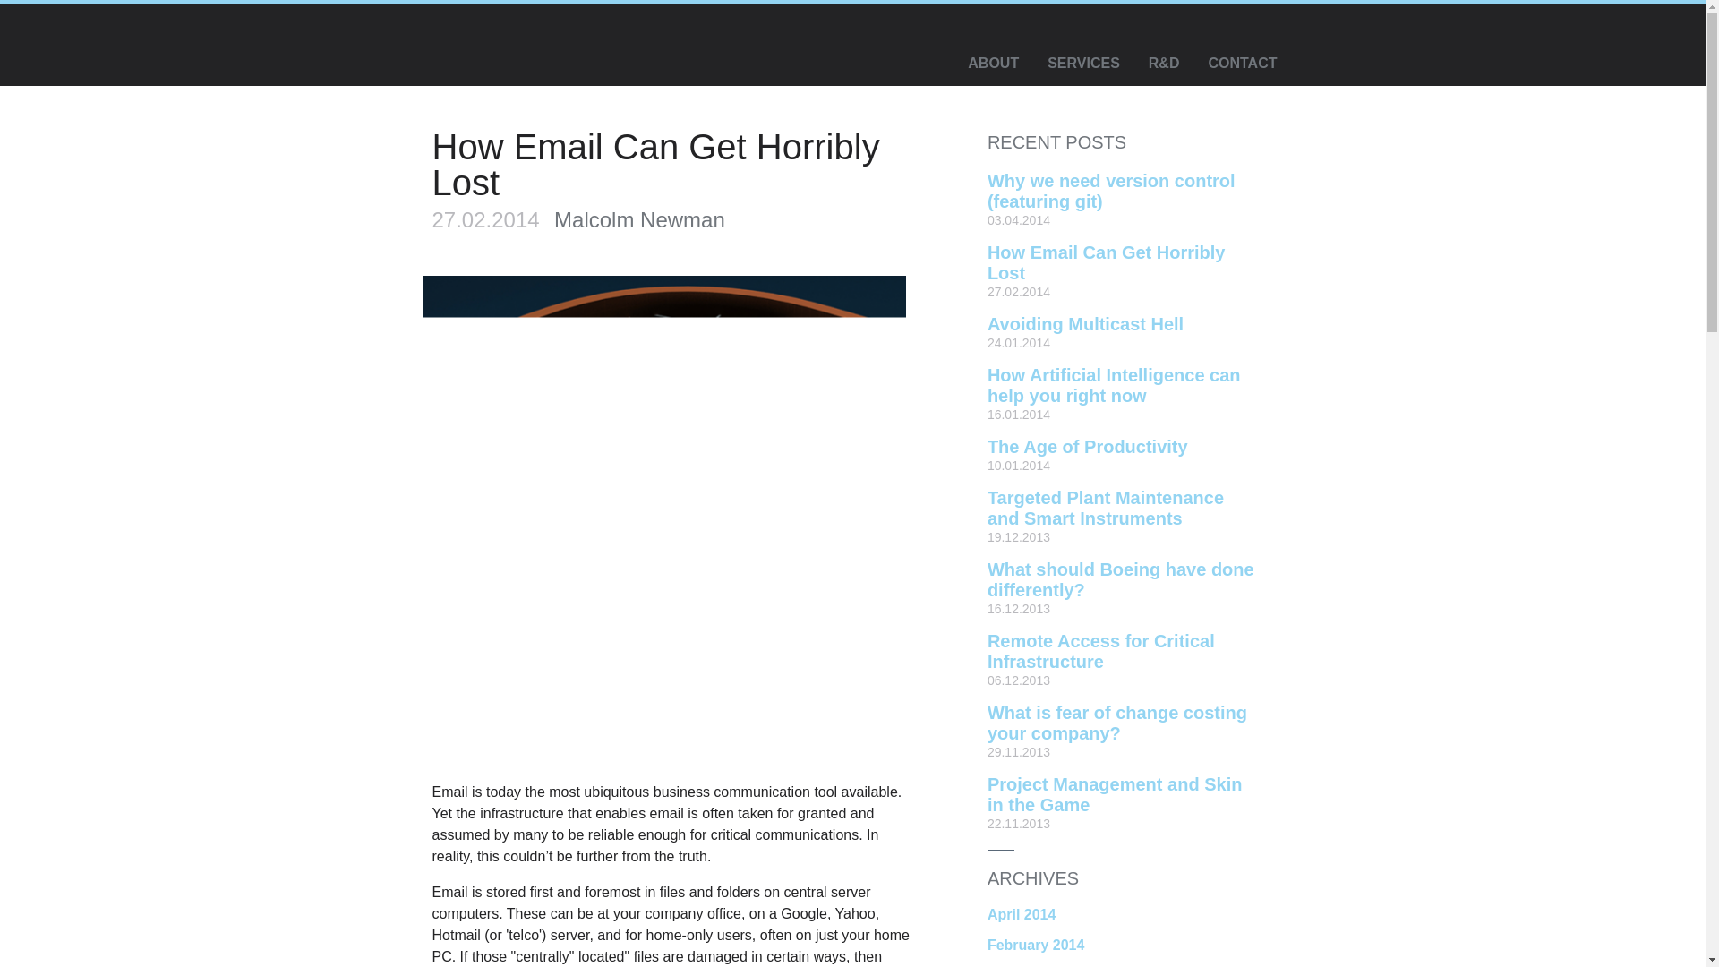  Describe the element at coordinates (1083, 64) in the screenshot. I see `SERVICES` at that location.